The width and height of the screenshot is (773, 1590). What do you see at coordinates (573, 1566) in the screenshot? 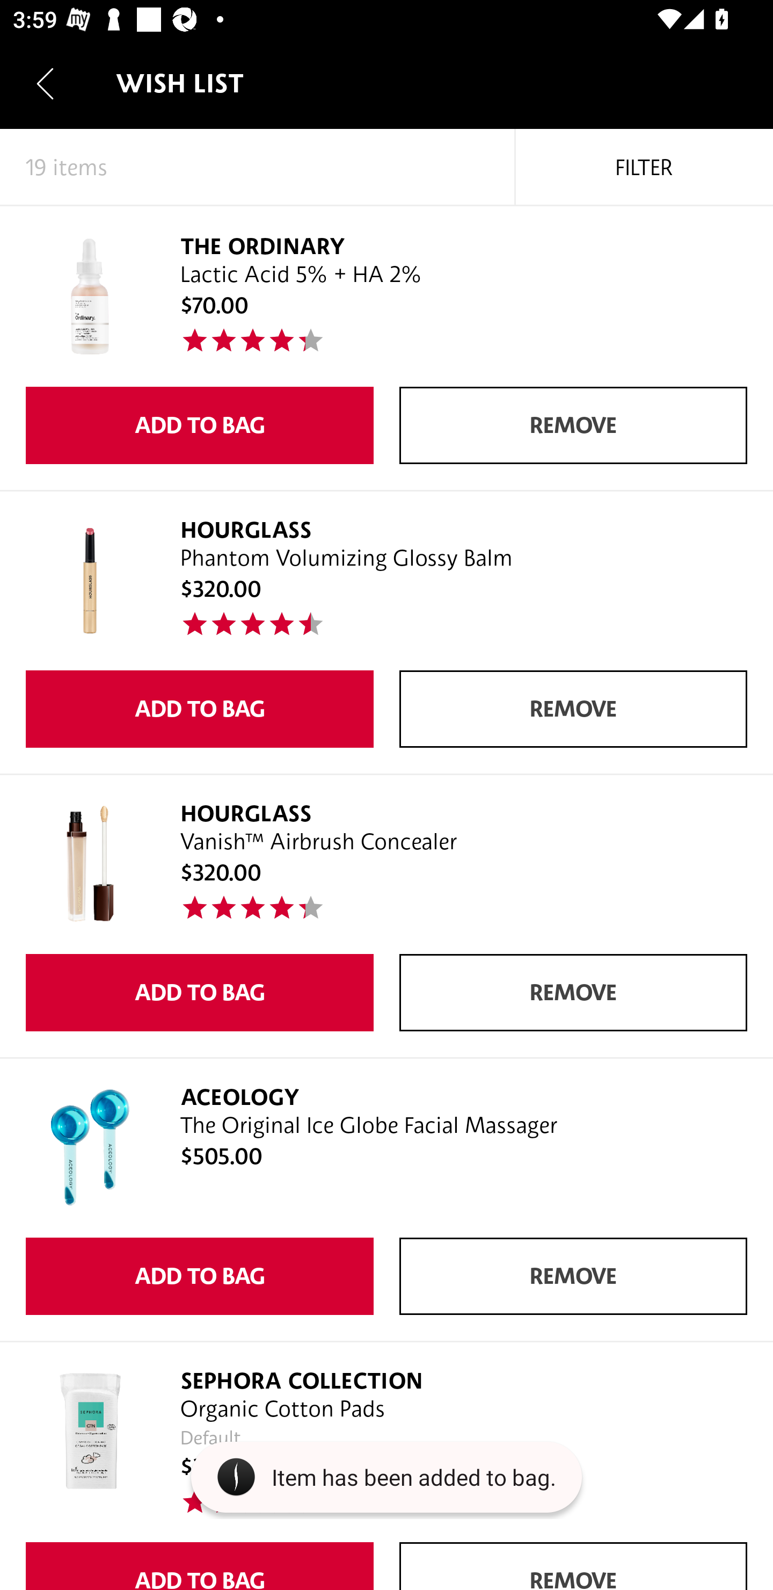
I see `REMOVE` at bounding box center [573, 1566].